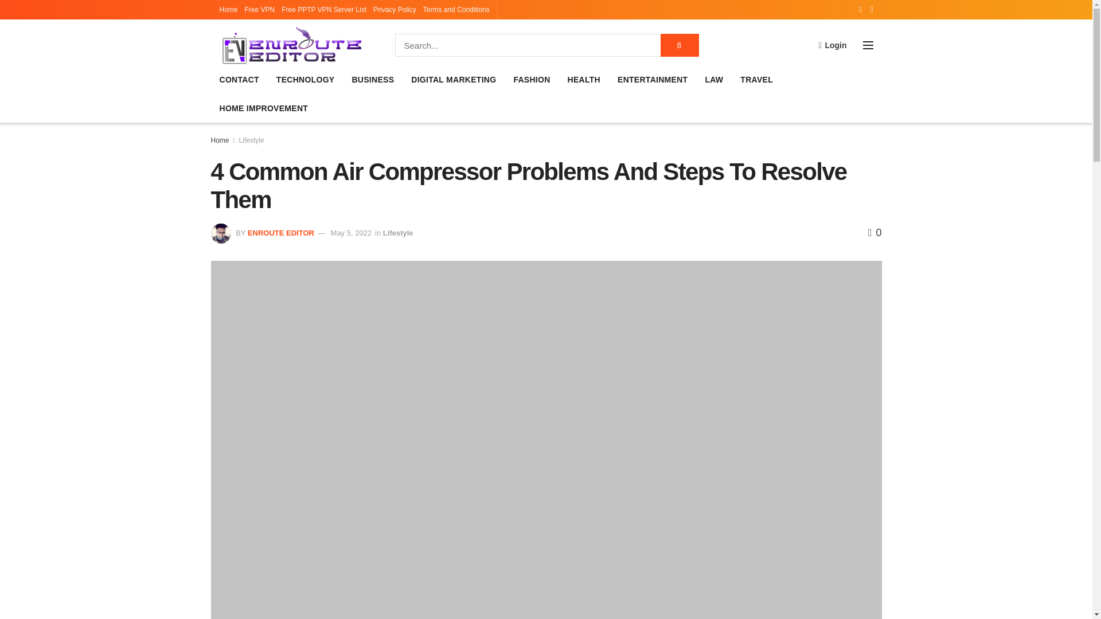  What do you see at coordinates (260, 9) in the screenshot?
I see `Free VPN` at bounding box center [260, 9].